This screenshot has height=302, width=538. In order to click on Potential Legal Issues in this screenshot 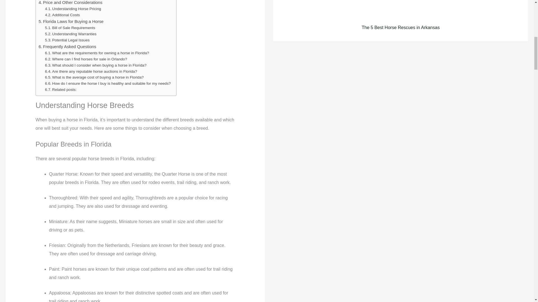, I will do `click(67, 40)`.